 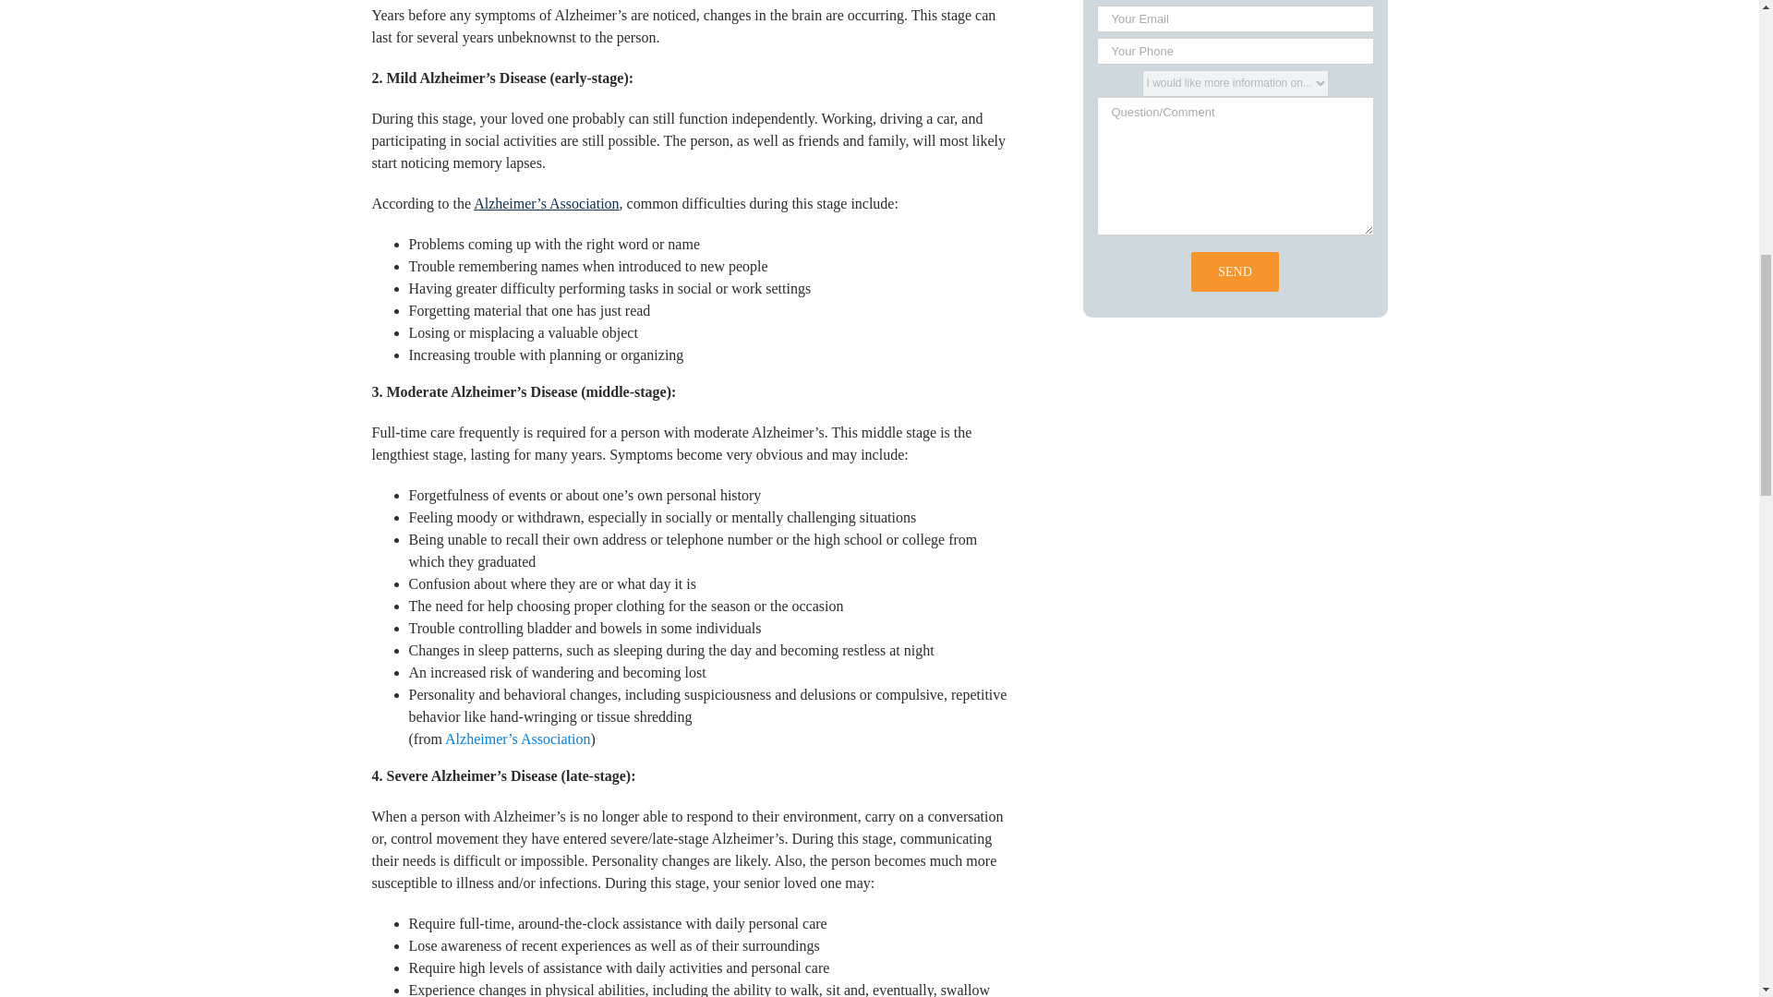 I want to click on Send, so click(x=1235, y=271).